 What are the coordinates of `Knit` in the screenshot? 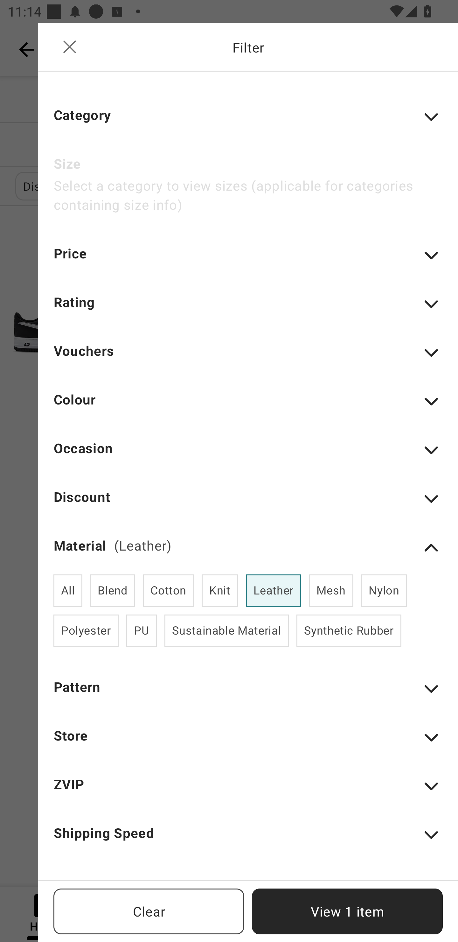 It's located at (219, 591).